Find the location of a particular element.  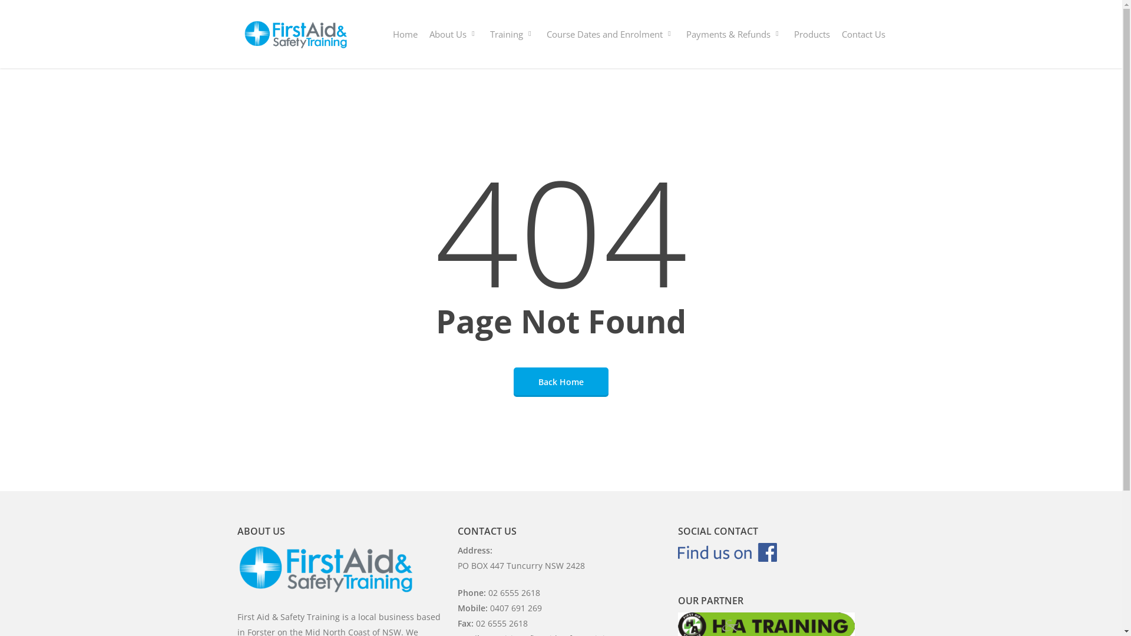

Home is located at coordinates (405, 34).